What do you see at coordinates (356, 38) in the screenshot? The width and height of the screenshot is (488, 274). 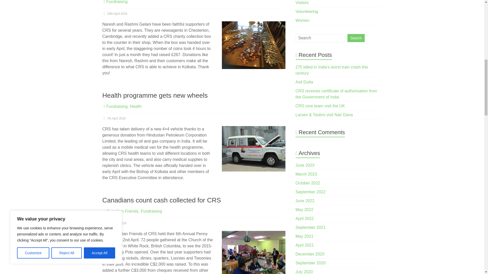 I see `Search` at bounding box center [356, 38].